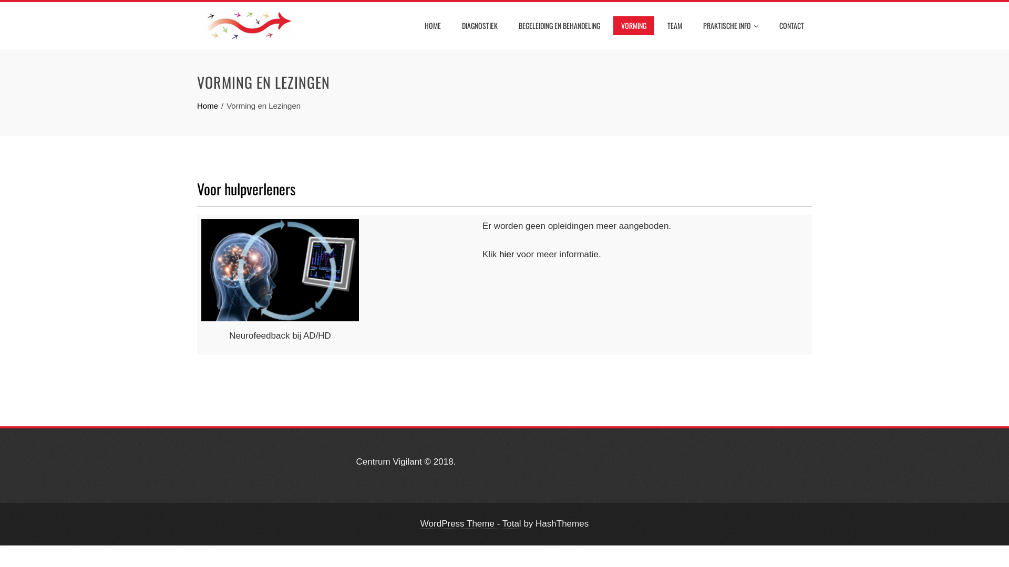 The height and width of the screenshot is (567, 1009). I want to click on WordPress Theme - Total, so click(471, 524).